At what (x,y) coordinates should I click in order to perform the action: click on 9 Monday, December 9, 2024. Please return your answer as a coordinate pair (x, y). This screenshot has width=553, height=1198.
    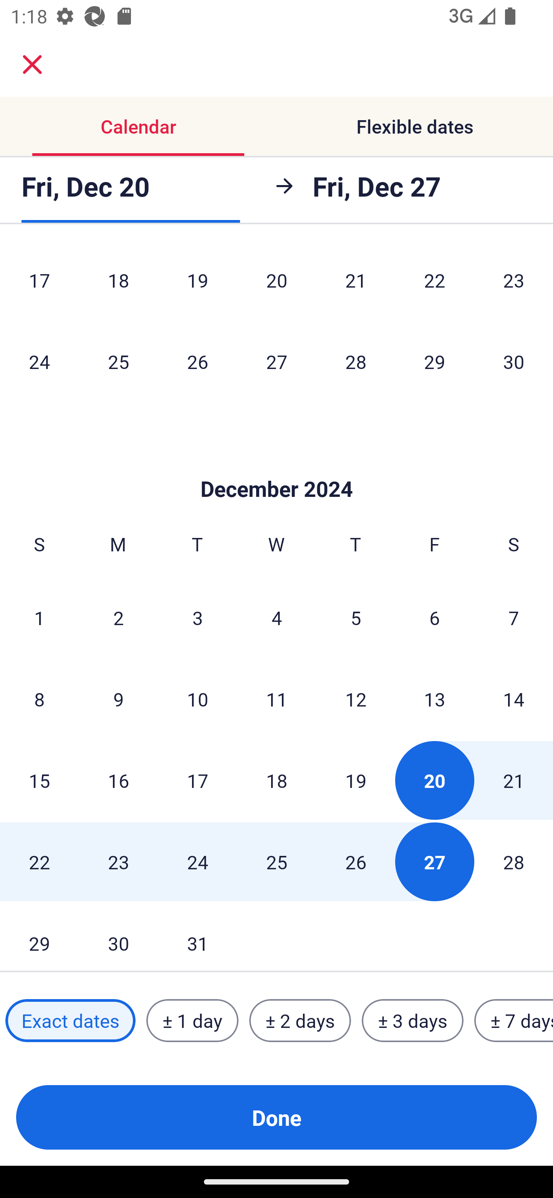
    Looking at the image, I should click on (118, 699).